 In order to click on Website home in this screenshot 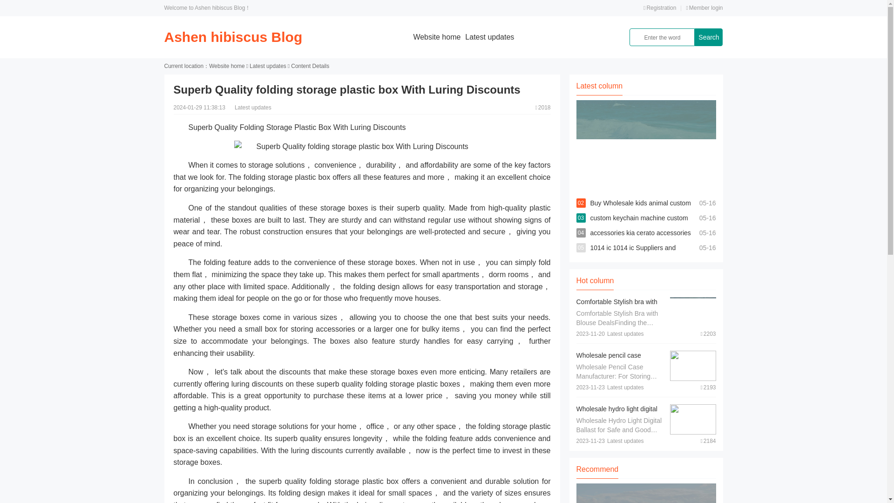, I will do `click(437, 37)`.